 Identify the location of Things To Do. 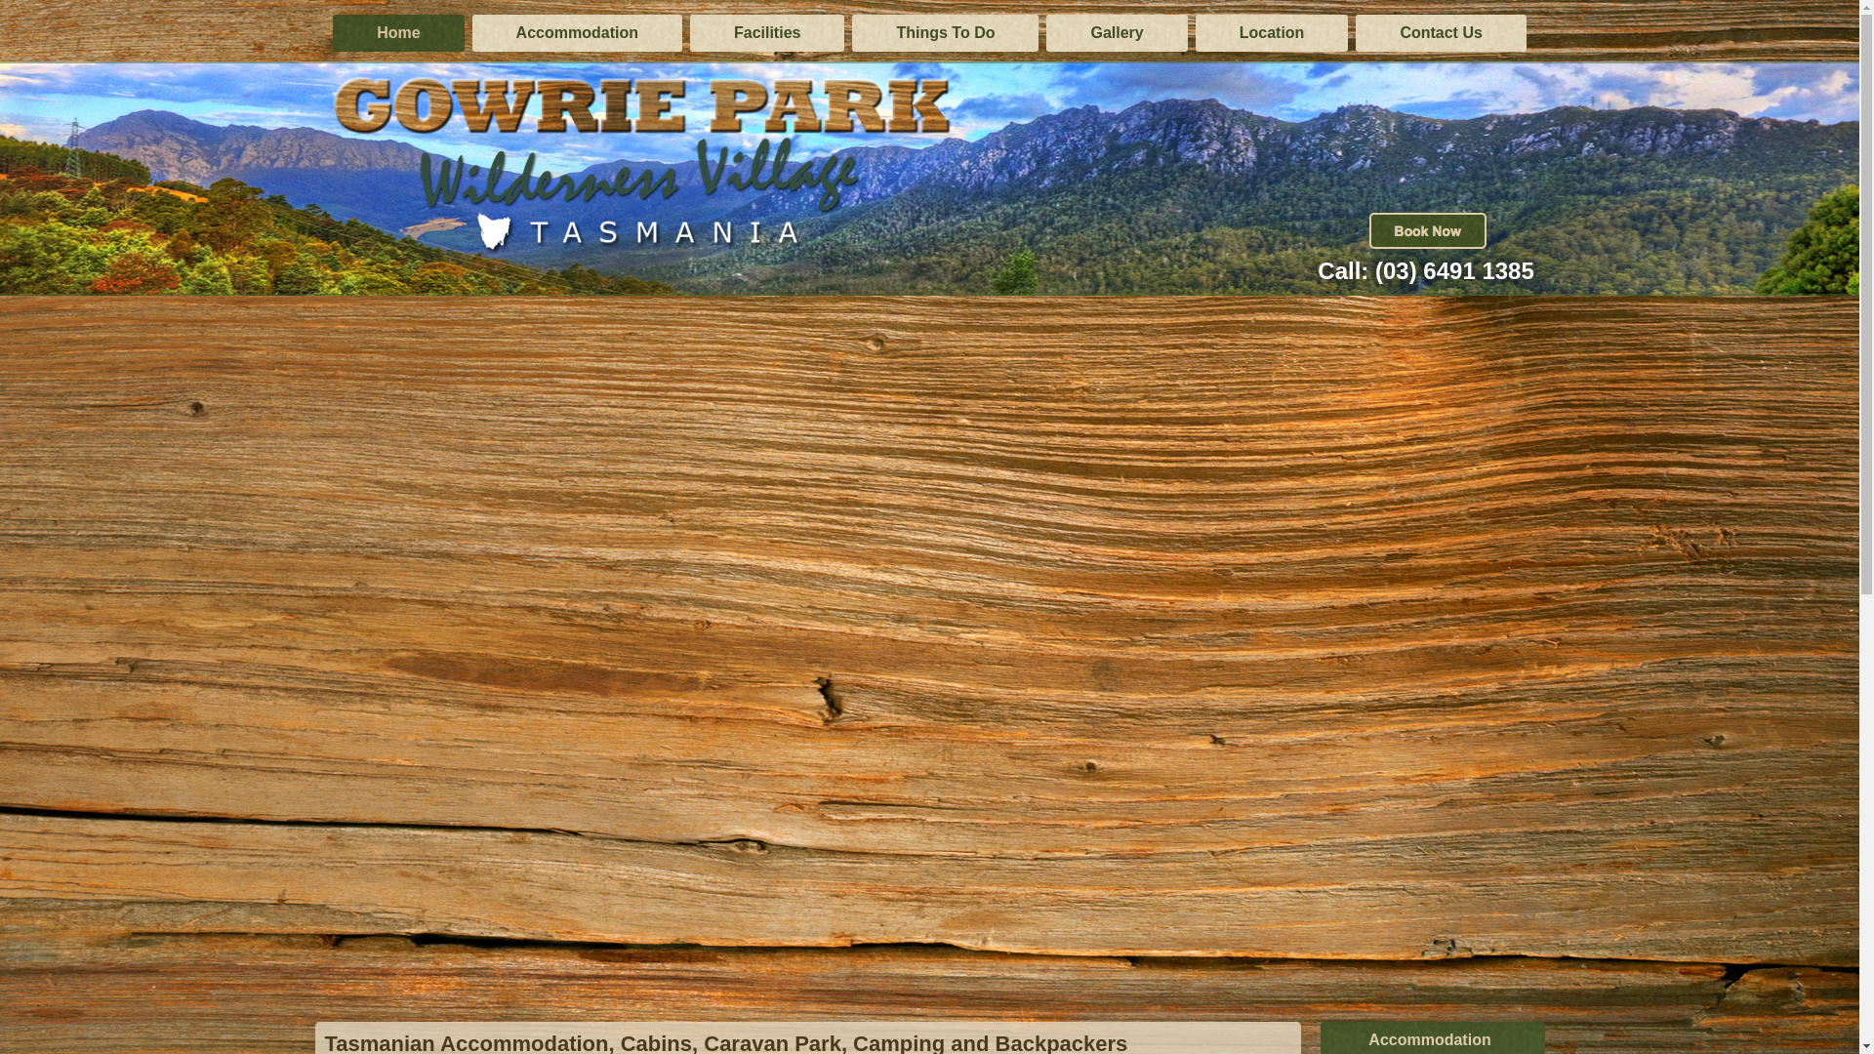
(945, 33).